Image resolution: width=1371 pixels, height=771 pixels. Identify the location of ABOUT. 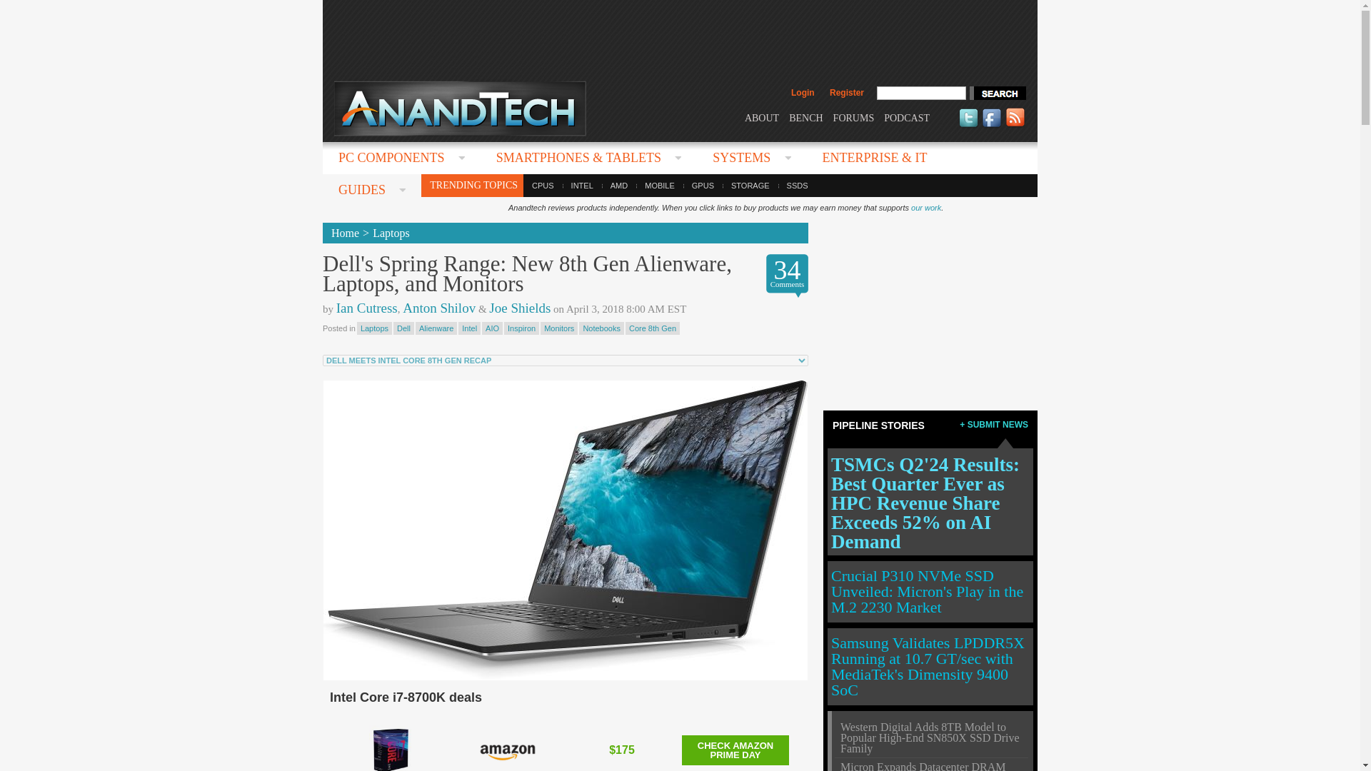
(761, 117).